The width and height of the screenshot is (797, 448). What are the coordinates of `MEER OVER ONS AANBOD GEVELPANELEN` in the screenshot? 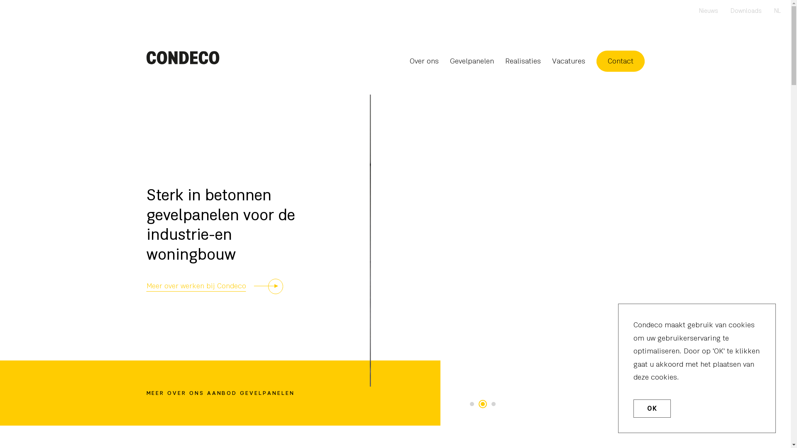 It's located at (220, 393).